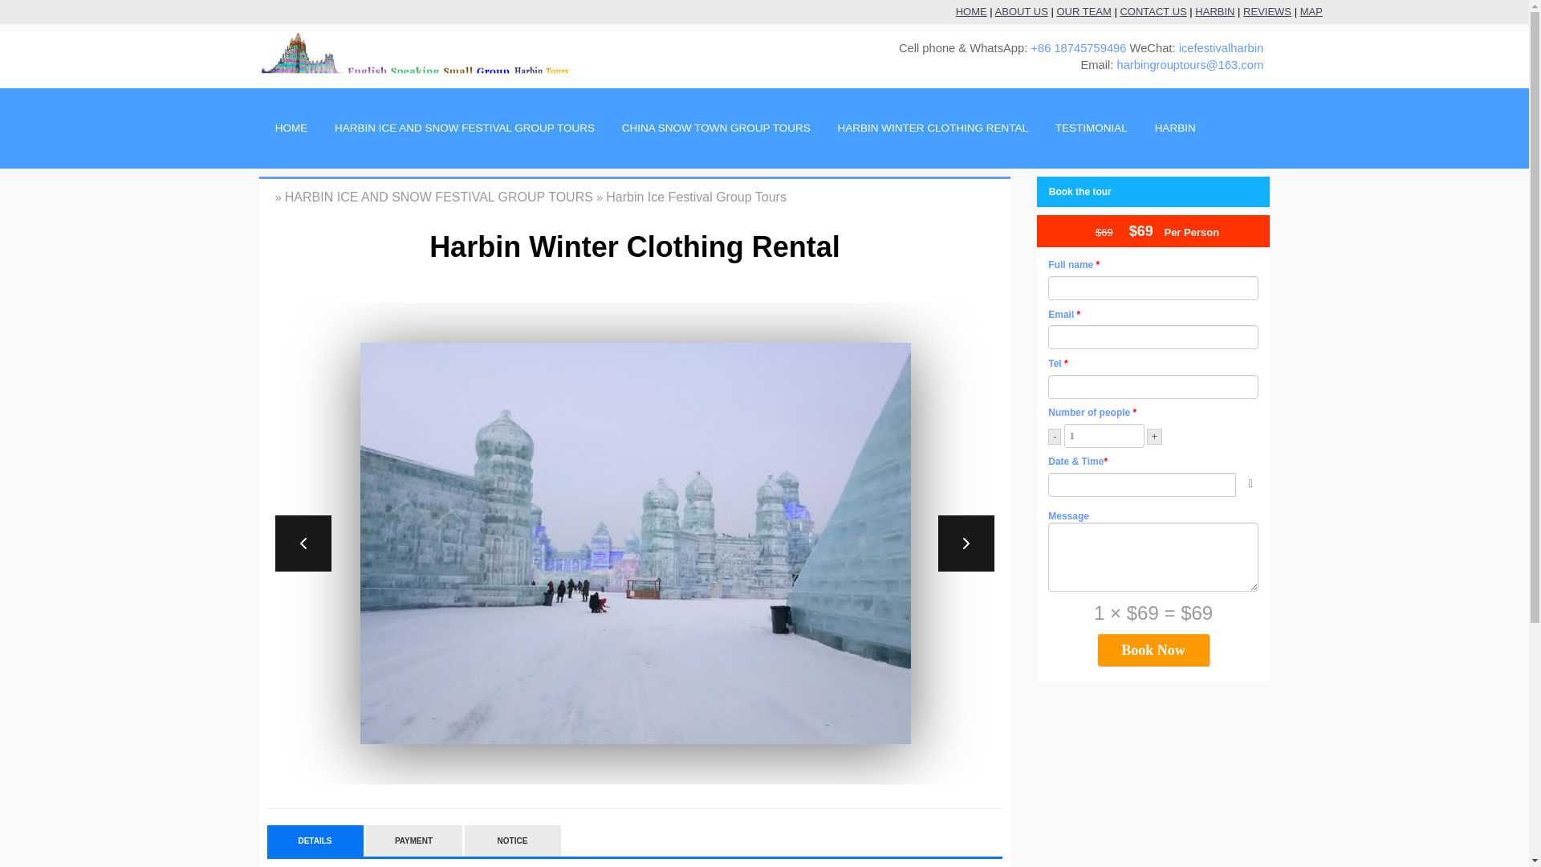 The image size is (1541, 867). What do you see at coordinates (1153, 11) in the screenshot?
I see `CONTACT US` at bounding box center [1153, 11].